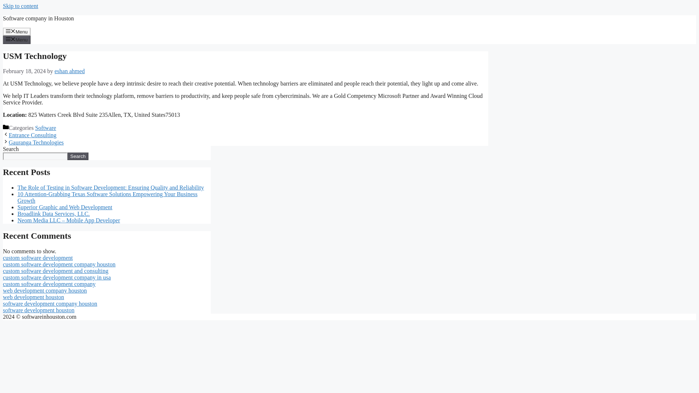 This screenshot has width=699, height=393. Describe the element at coordinates (59, 264) in the screenshot. I see `custom software development company houston` at that location.